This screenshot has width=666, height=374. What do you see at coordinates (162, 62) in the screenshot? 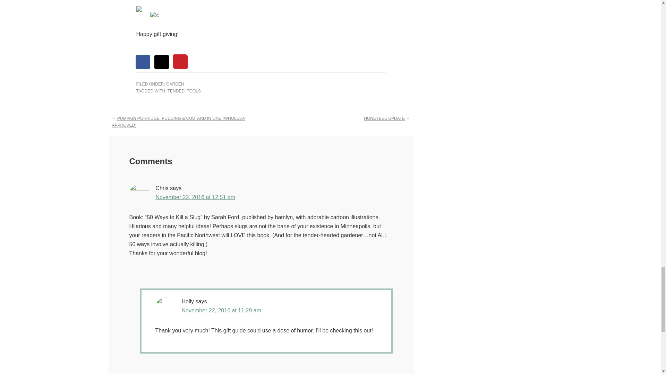
I see `Share on X` at bounding box center [162, 62].